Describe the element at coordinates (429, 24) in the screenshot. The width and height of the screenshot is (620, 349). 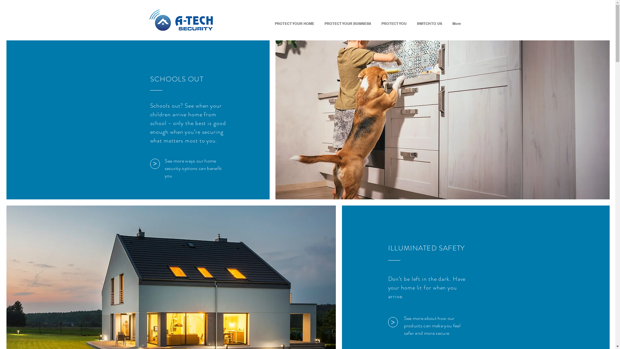
I see `SWITCH TO US` at that location.